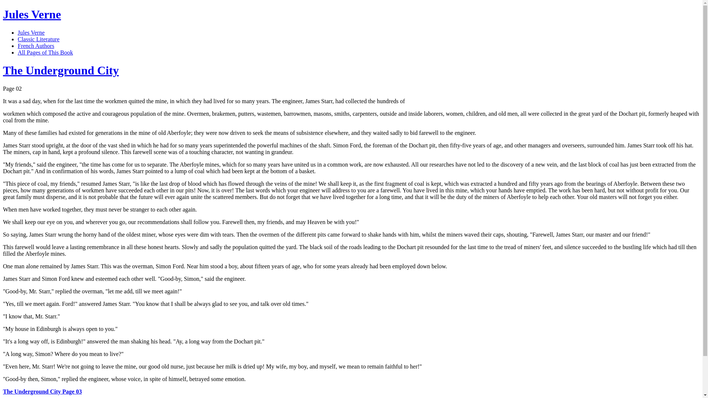  Describe the element at coordinates (36, 46) in the screenshot. I see `French Authors` at that location.